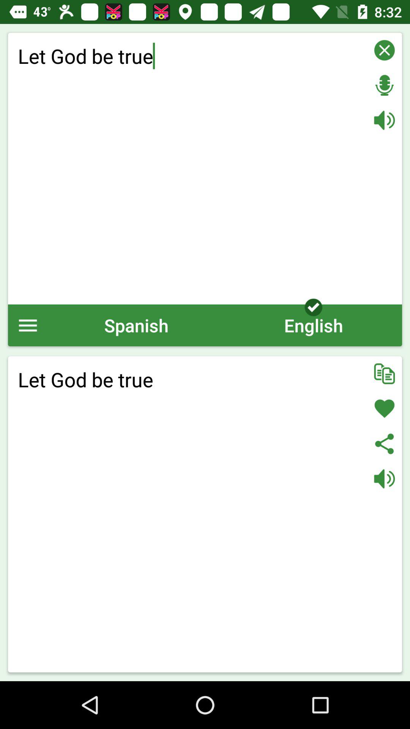 Image resolution: width=410 pixels, height=729 pixels. Describe the element at coordinates (28, 325) in the screenshot. I see `menu options` at that location.